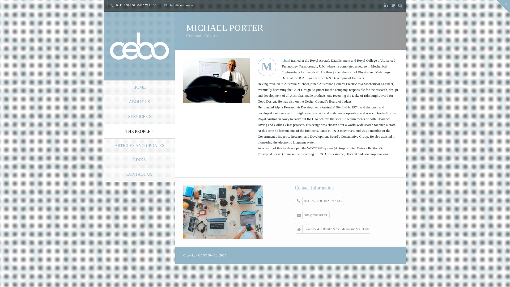 Image resolution: width=510 pixels, height=287 pixels. I want to click on ABOUT US, so click(139, 102).